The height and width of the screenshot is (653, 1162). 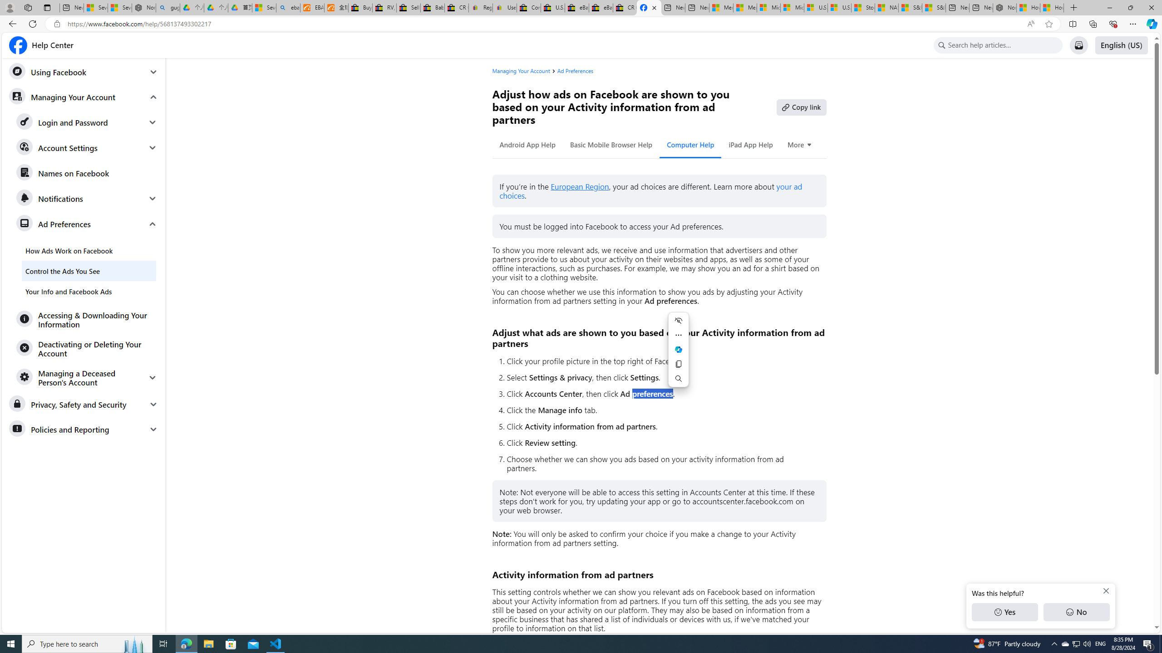 I want to click on Managing Your Account, so click(x=84, y=97).